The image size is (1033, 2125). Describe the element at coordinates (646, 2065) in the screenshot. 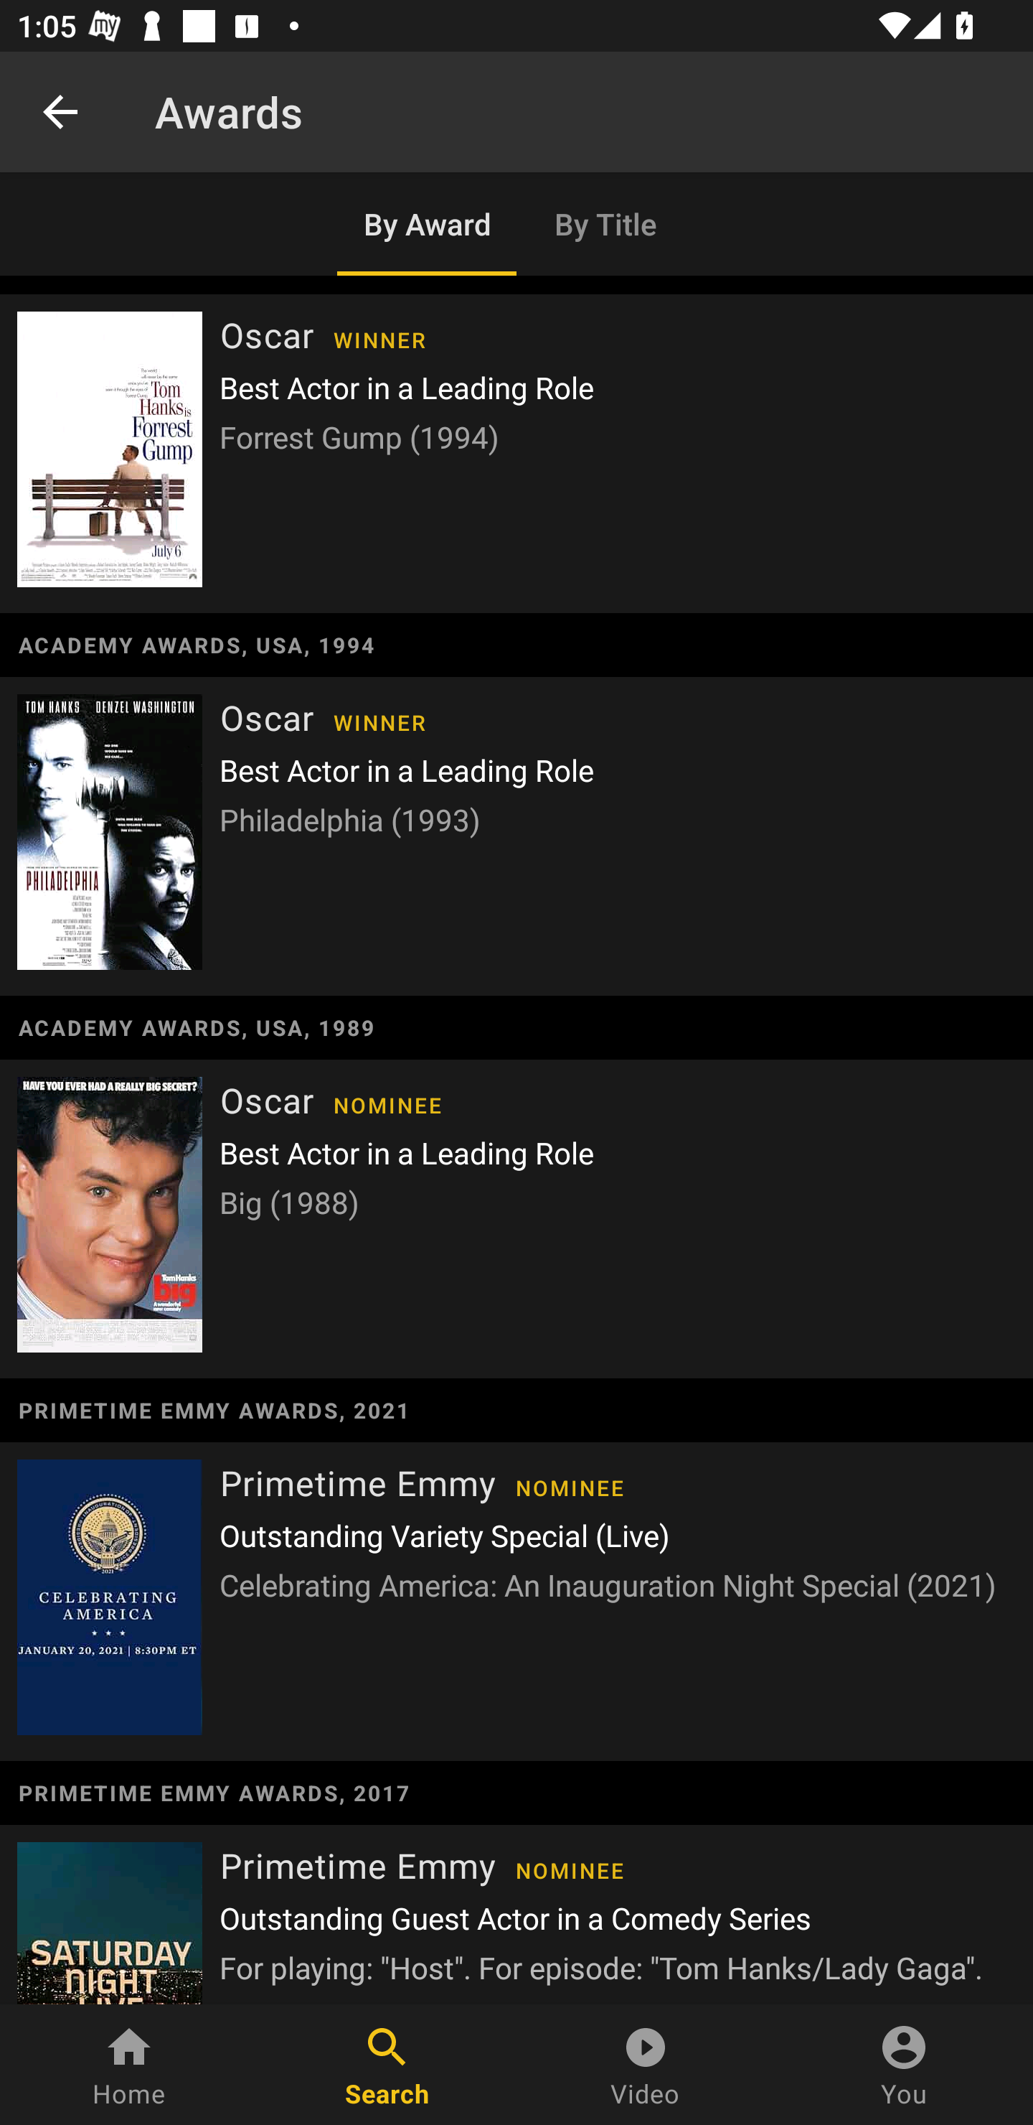

I see `Video` at that location.